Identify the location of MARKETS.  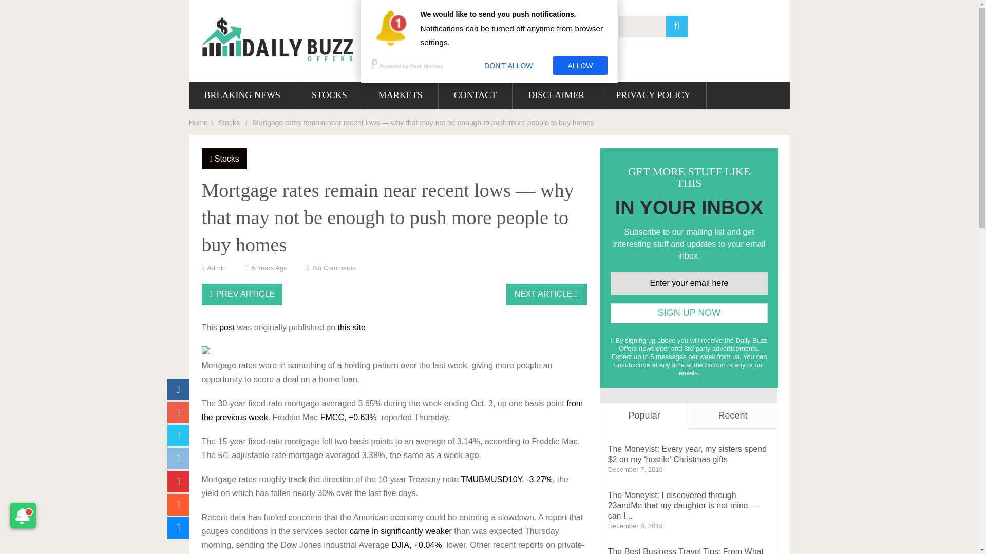
(400, 95).